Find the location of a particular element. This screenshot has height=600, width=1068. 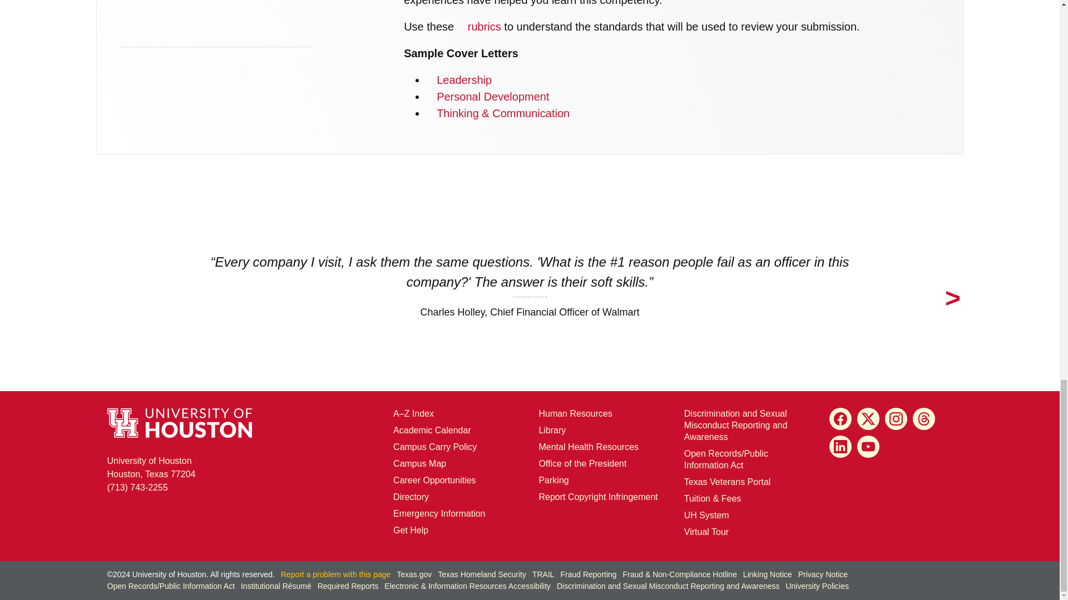

Leadership is located at coordinates (458, 80).